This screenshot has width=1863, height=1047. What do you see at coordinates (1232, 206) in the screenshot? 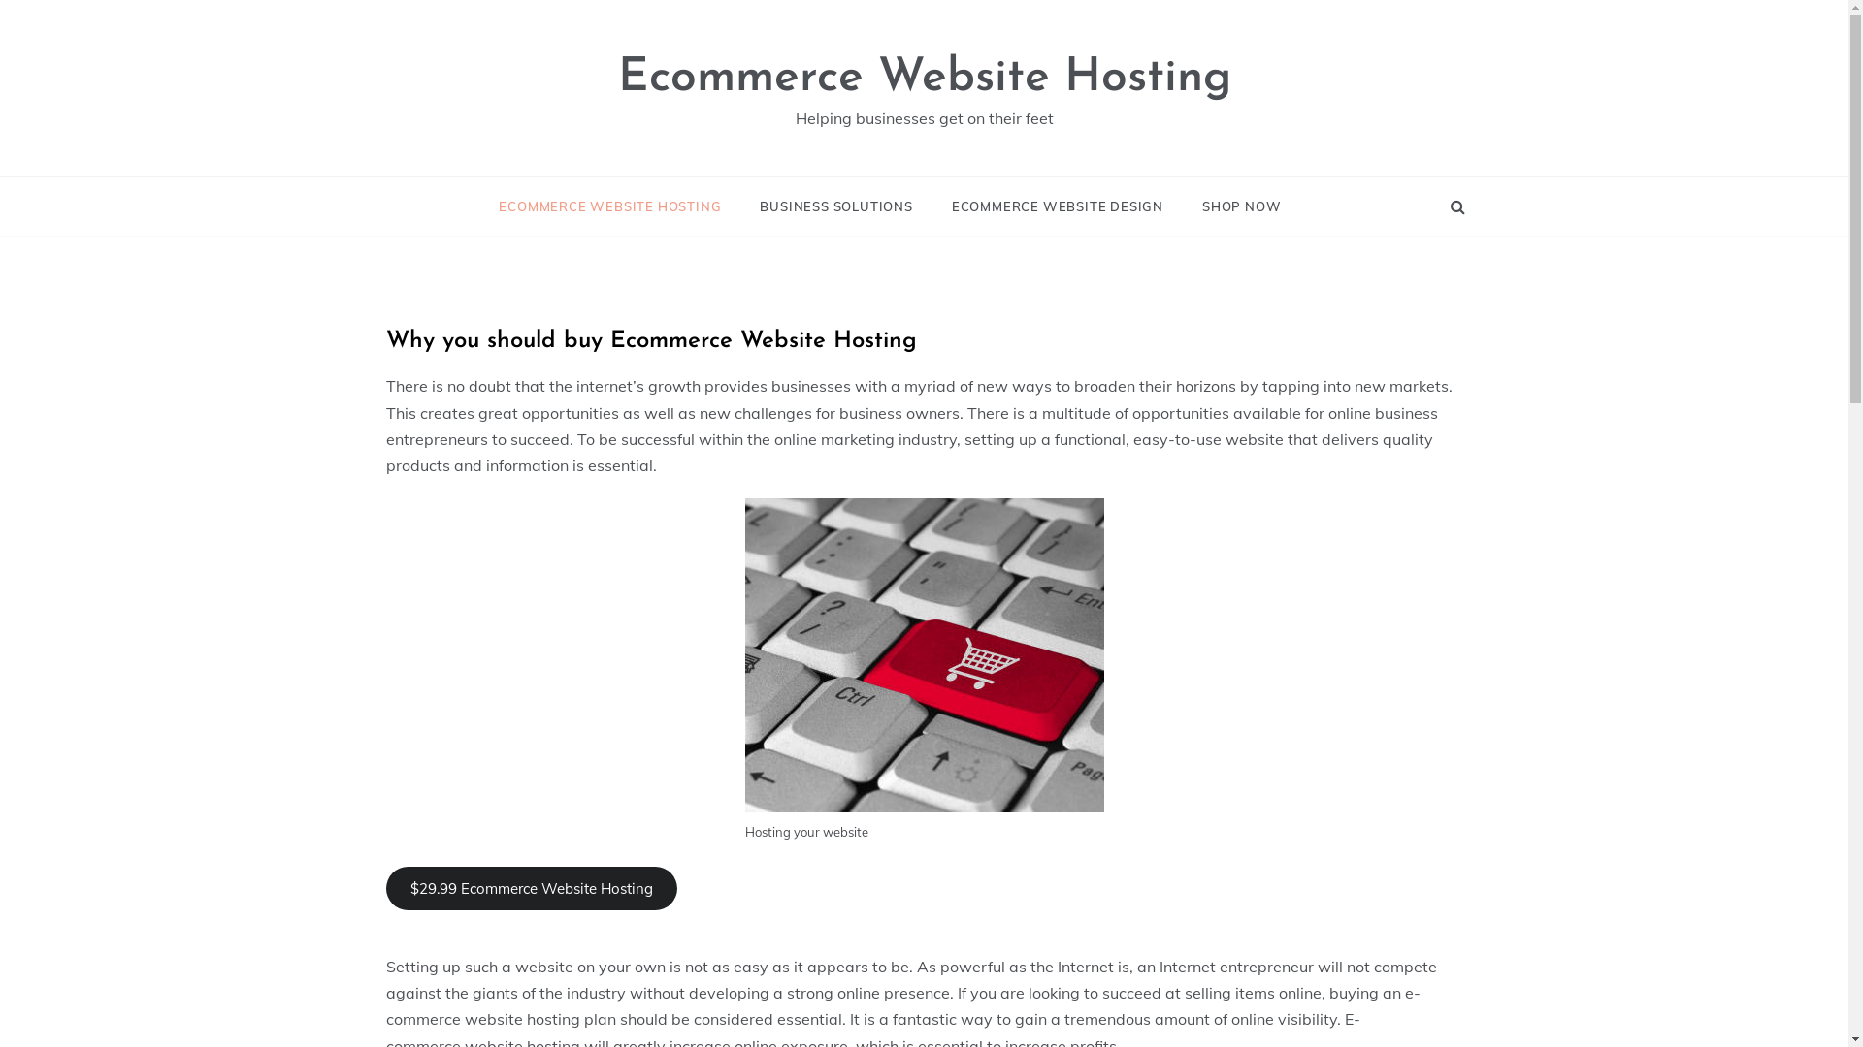
I see `SHOP NOW` at bounding box center [1232, 206].